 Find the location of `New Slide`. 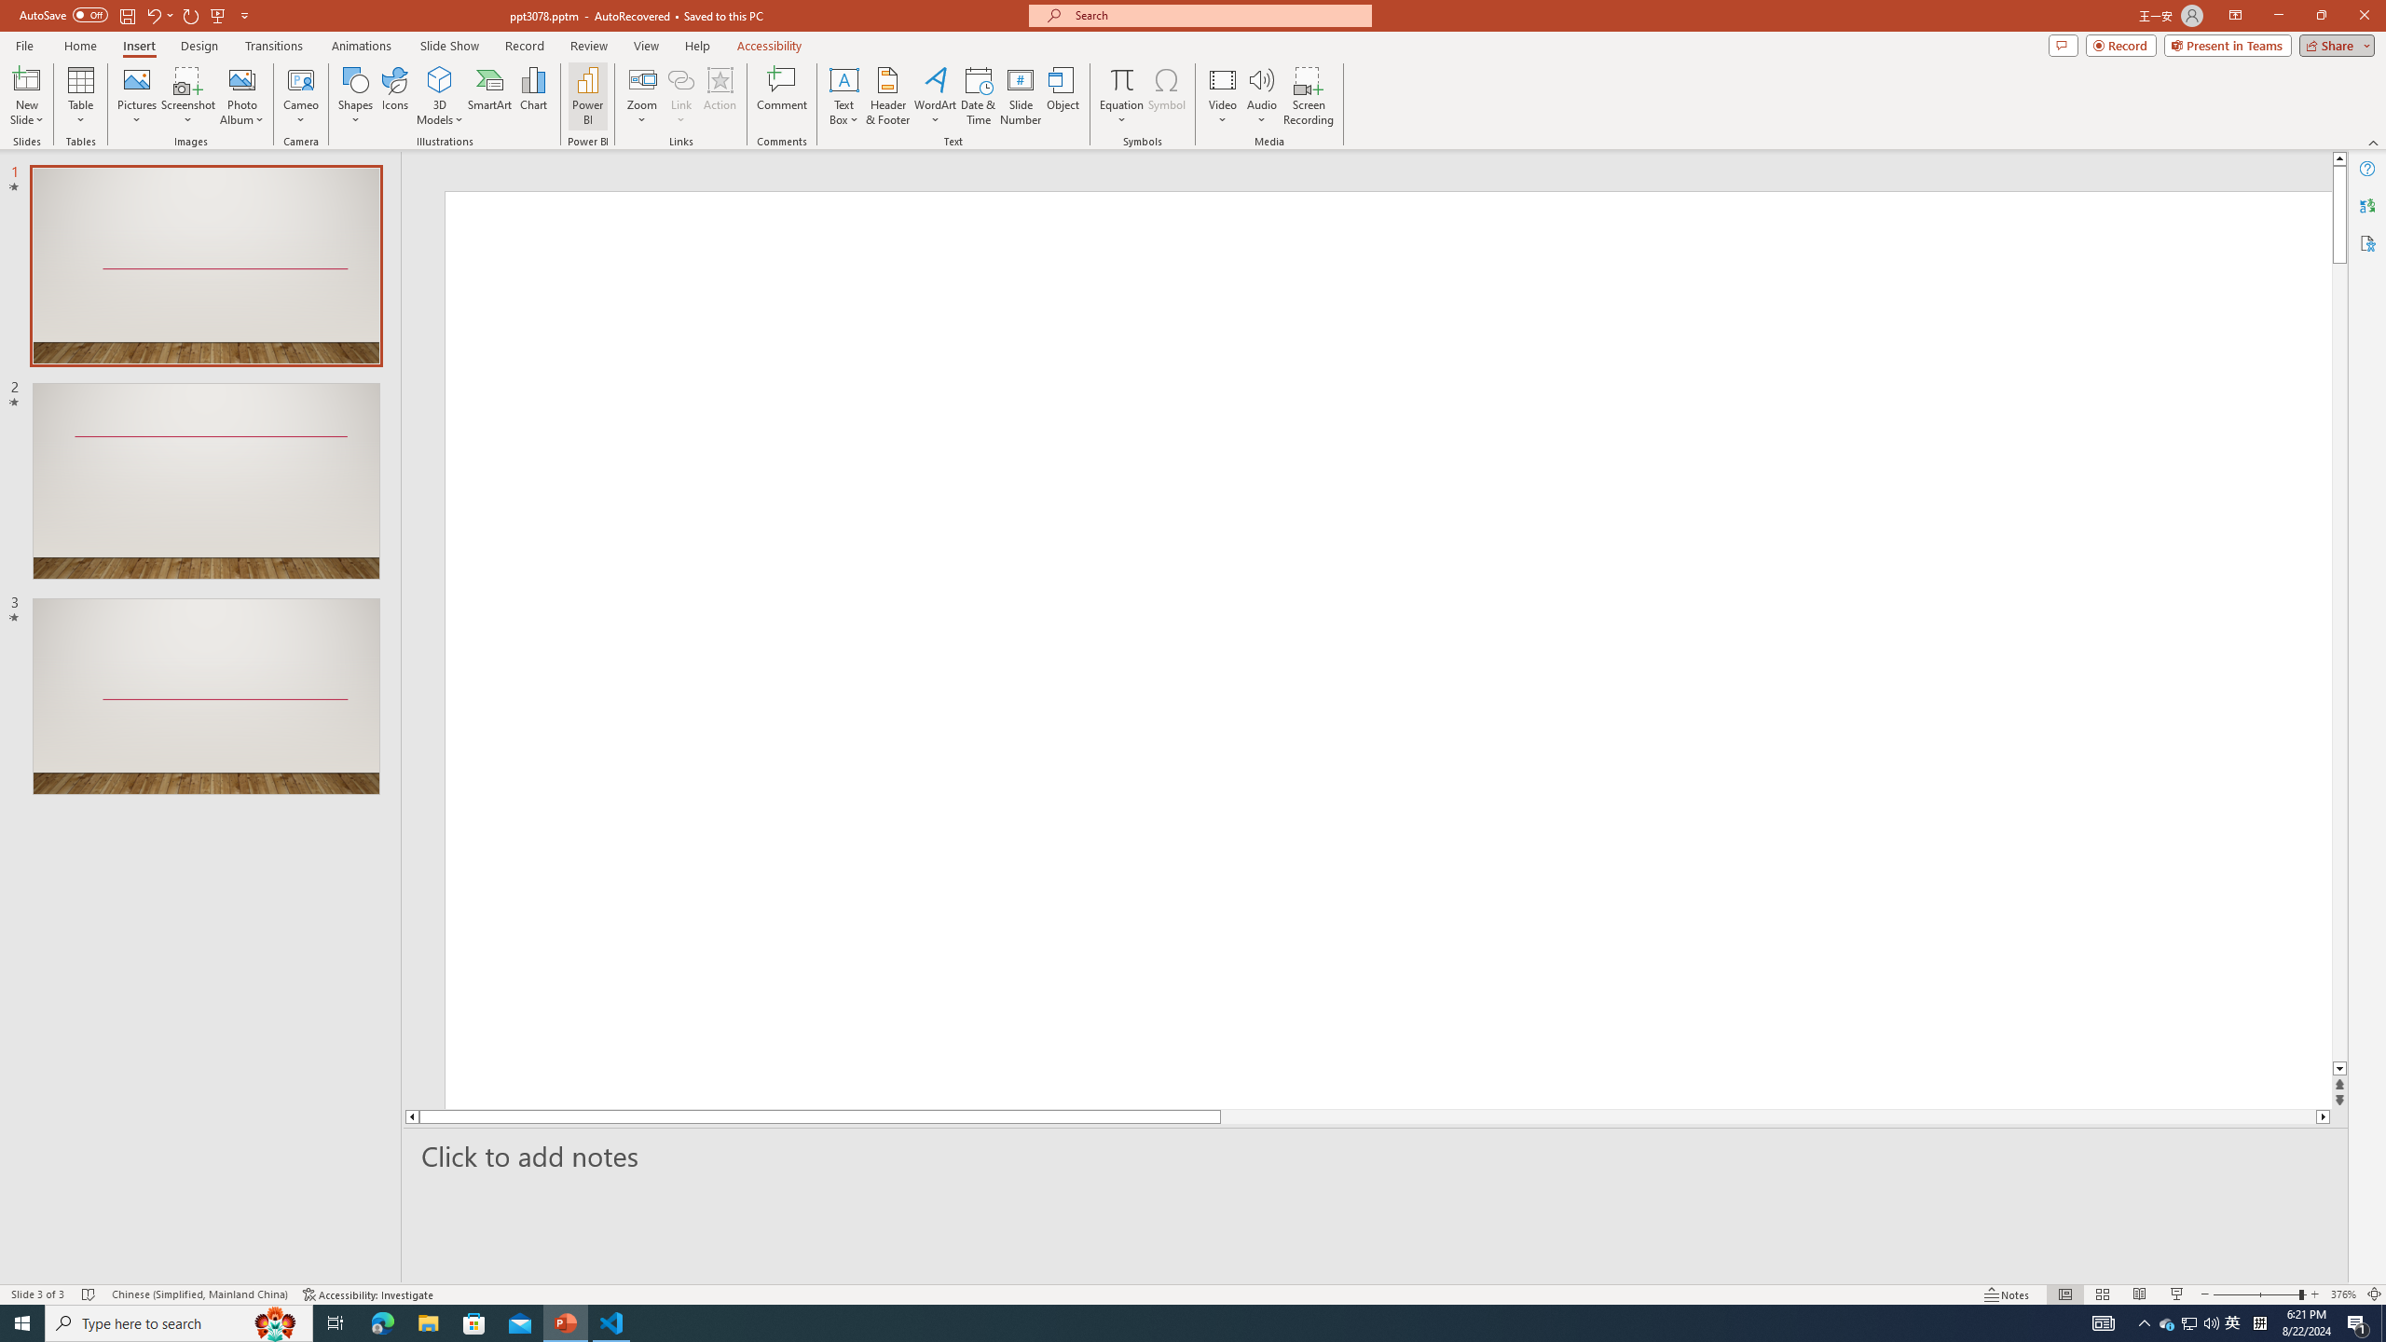

New Slide is located at coordinates (27, 96).